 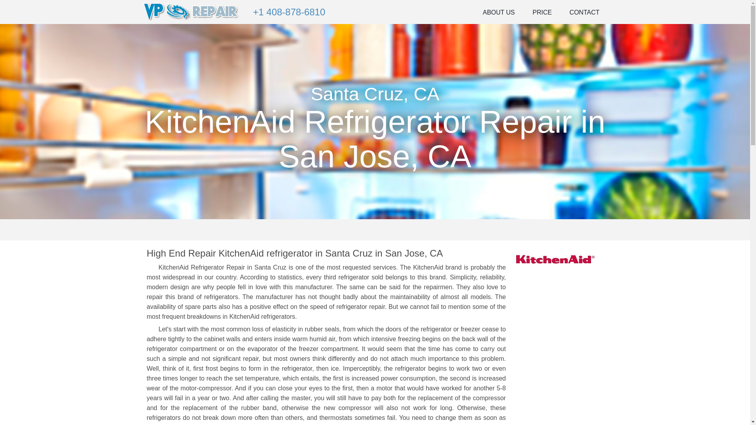 What do you see at coordinates (542, 10) in the screenshot?
I see `PRICE` at bounding box center [542, 10].